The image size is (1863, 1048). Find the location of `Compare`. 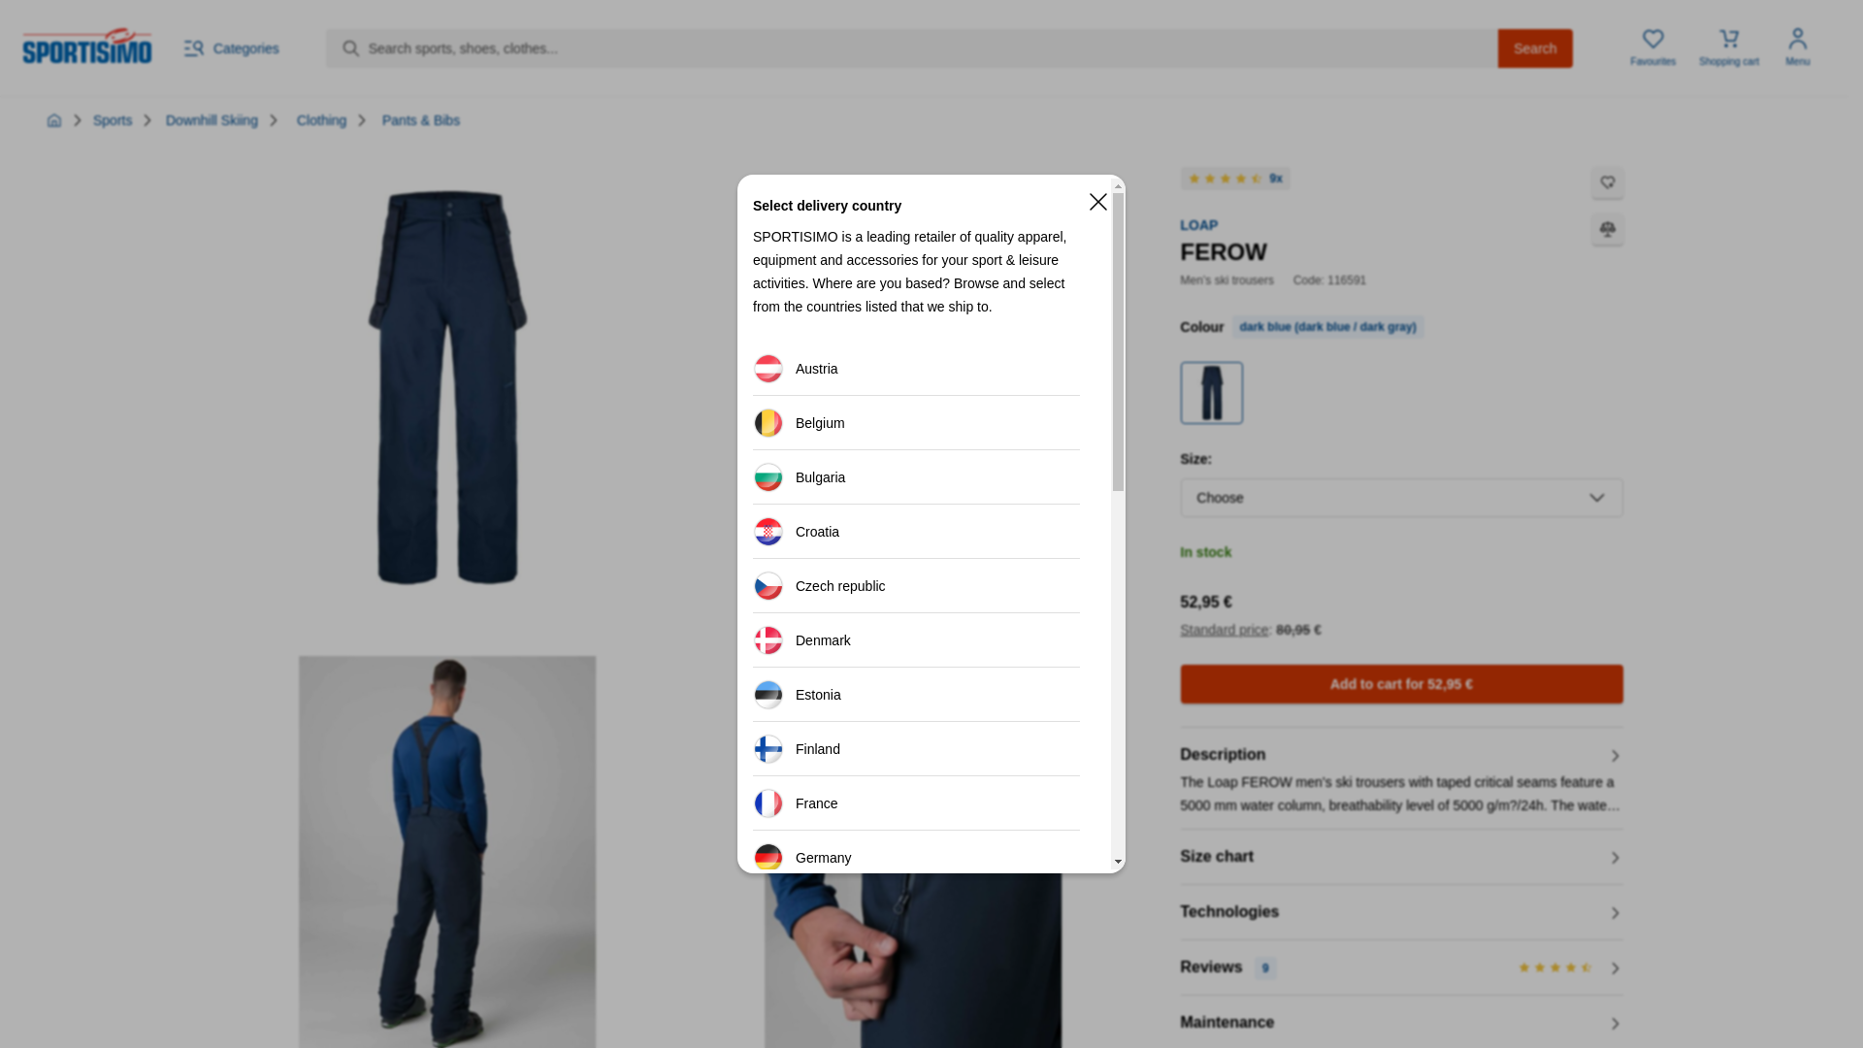

Compare is located at coordinates (1607, 229).